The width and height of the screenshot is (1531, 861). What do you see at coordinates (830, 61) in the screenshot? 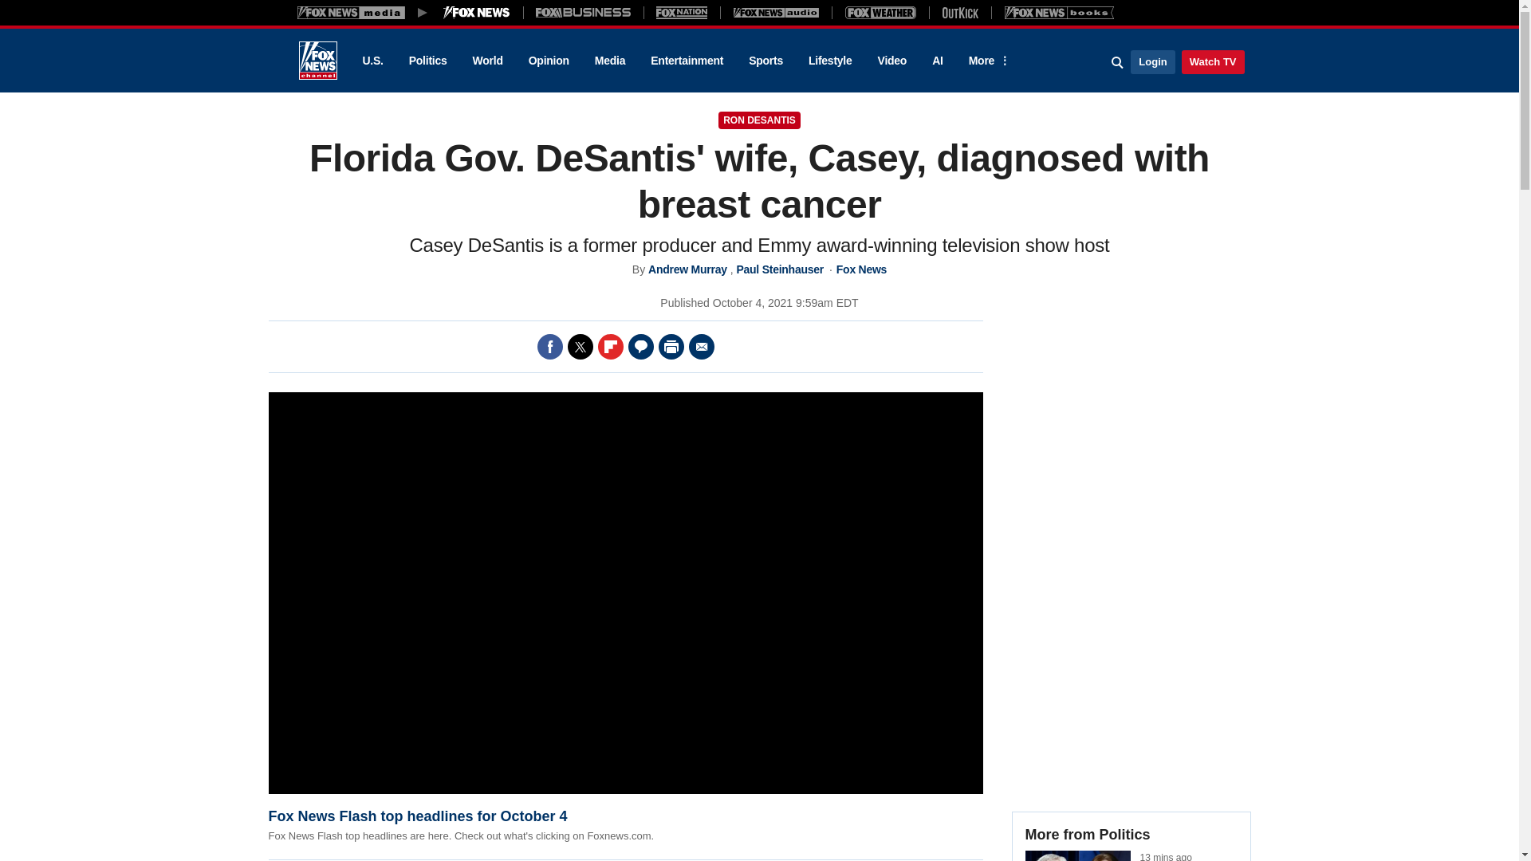
I see `Lifestyle` at bounding box center [830, 61].